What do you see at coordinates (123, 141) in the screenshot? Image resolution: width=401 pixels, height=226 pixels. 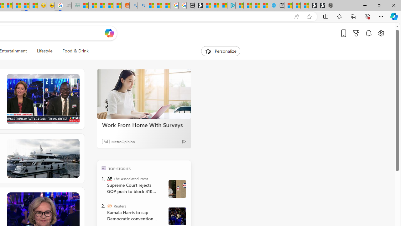 I see `MetroOpinion` at bounding box center [123, 141].